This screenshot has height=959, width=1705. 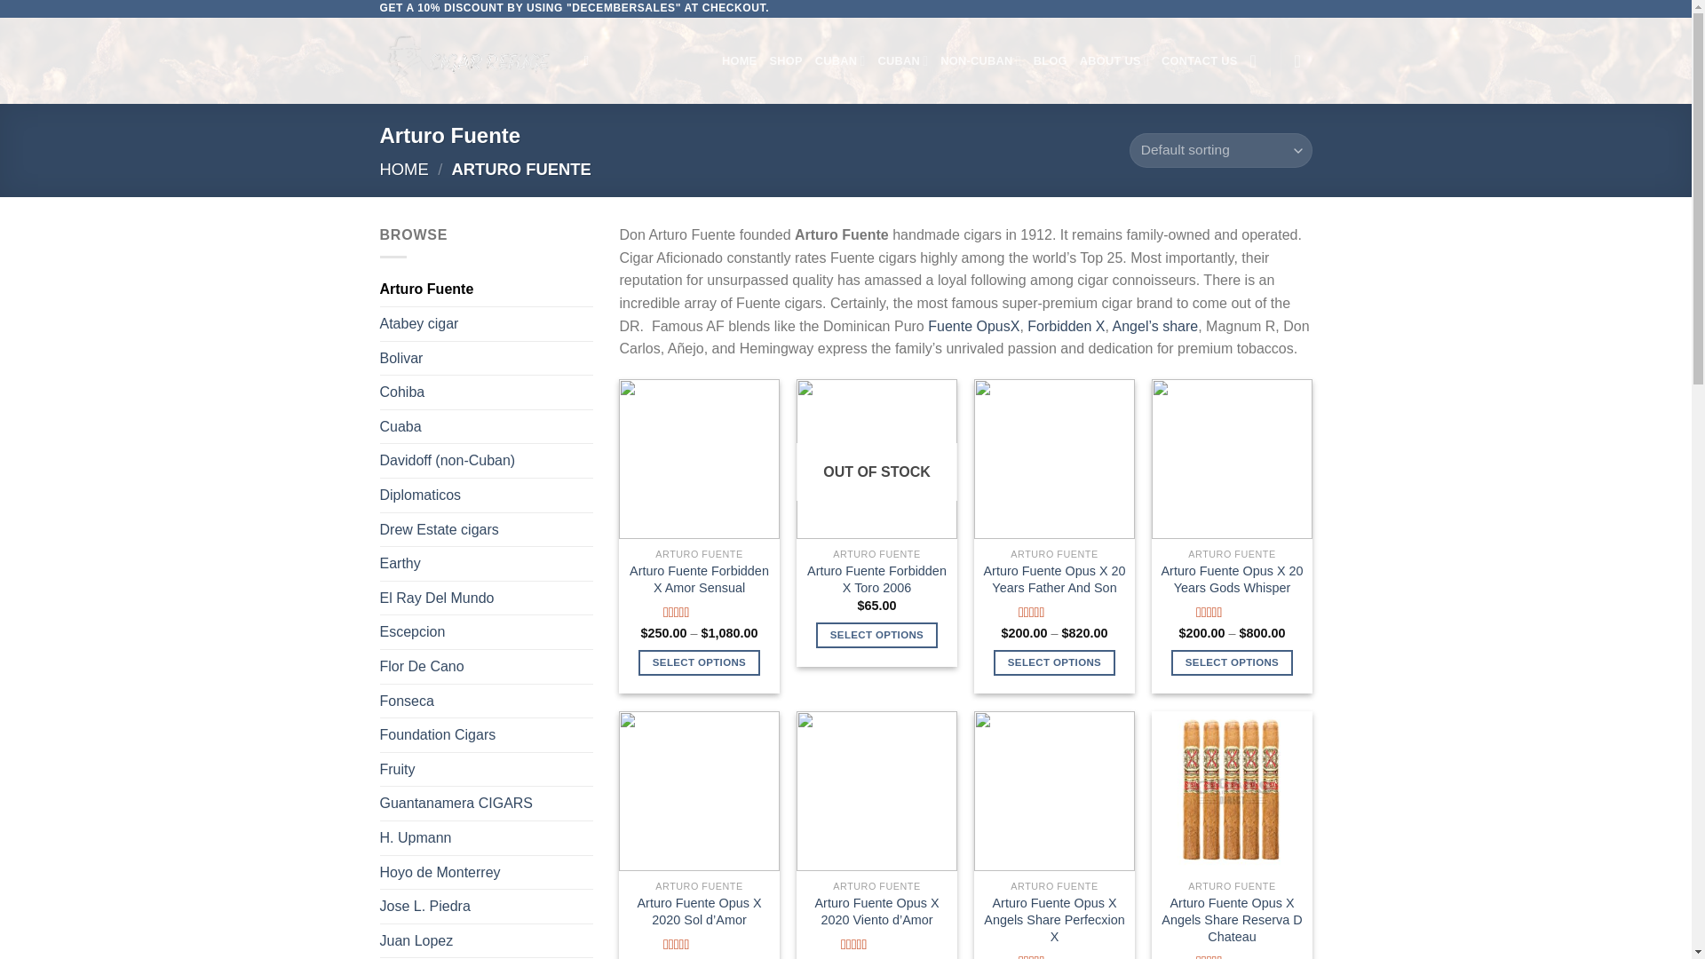 I want to click on CUBAN, so click(x=902, y=60).